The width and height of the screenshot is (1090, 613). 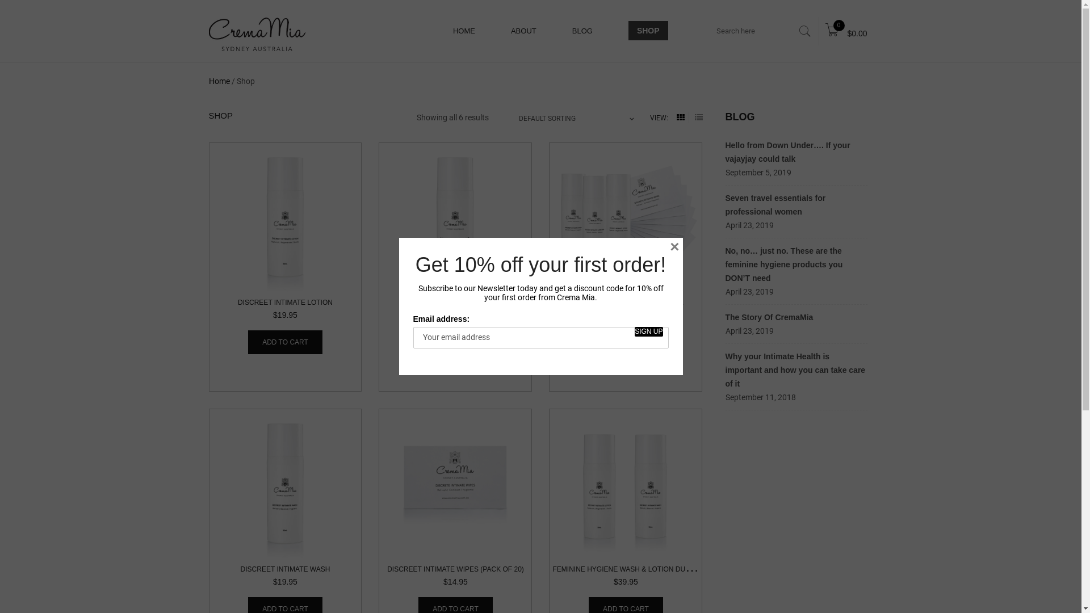 I want to click on ADD TO CART, so click(x=626, y=342).